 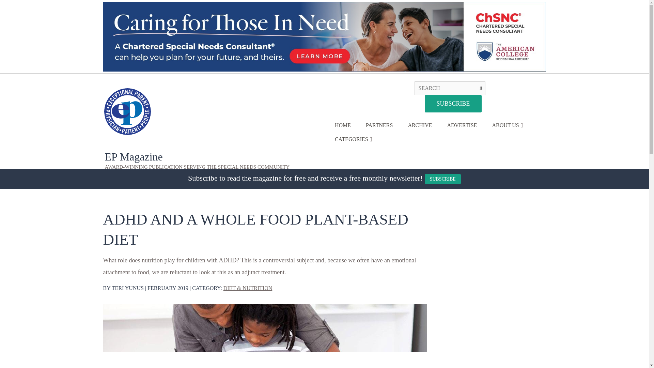 What do you see at coordinates (462, 127) in the screenshot?
I see `Advertise` at bounding box center [462, 127].